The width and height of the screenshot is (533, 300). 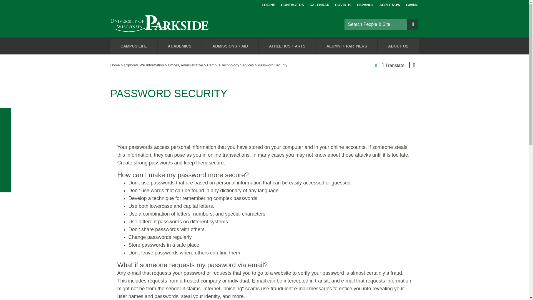 I want to click on Share, so click(x=414, y=65).